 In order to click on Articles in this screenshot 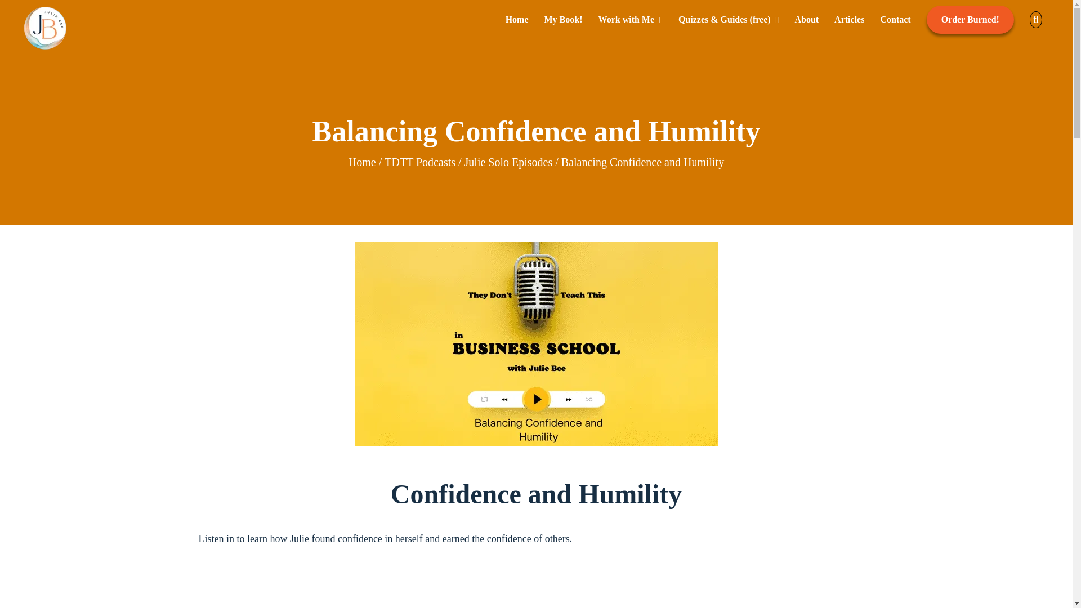, I will do `click(849, 20)`.